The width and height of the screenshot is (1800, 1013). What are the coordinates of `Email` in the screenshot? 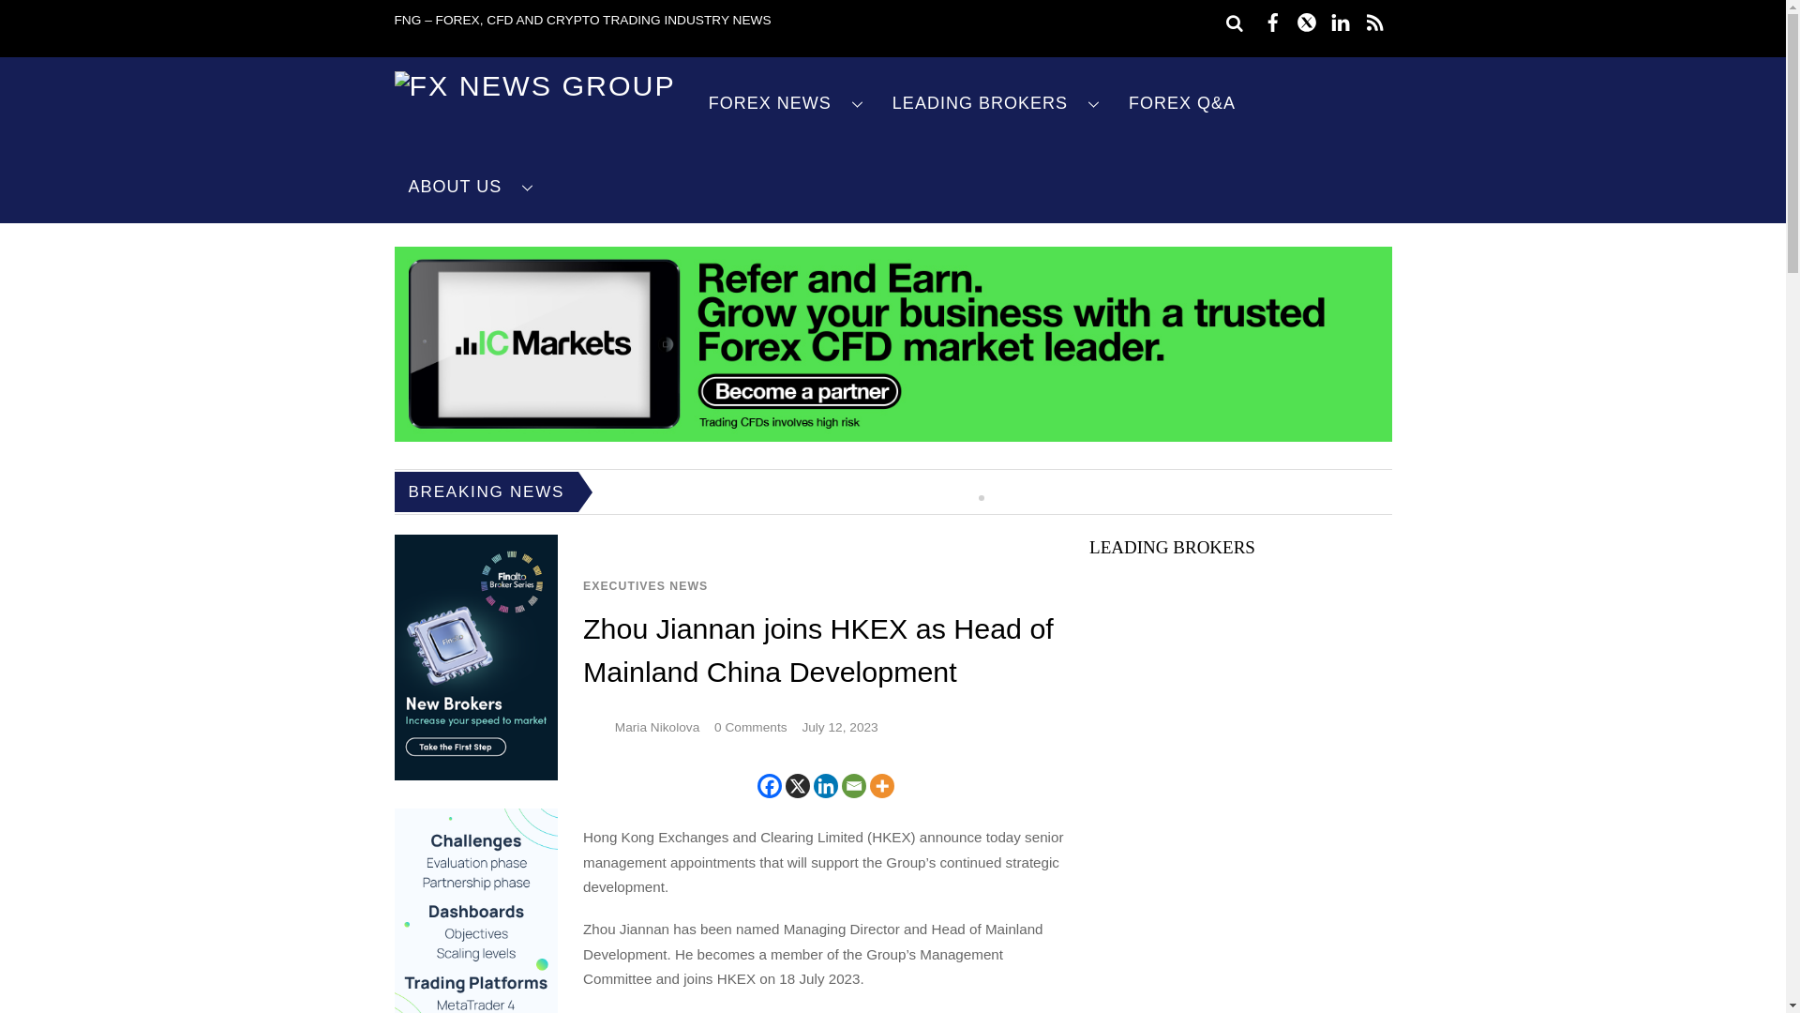 It's located at (853, 786).